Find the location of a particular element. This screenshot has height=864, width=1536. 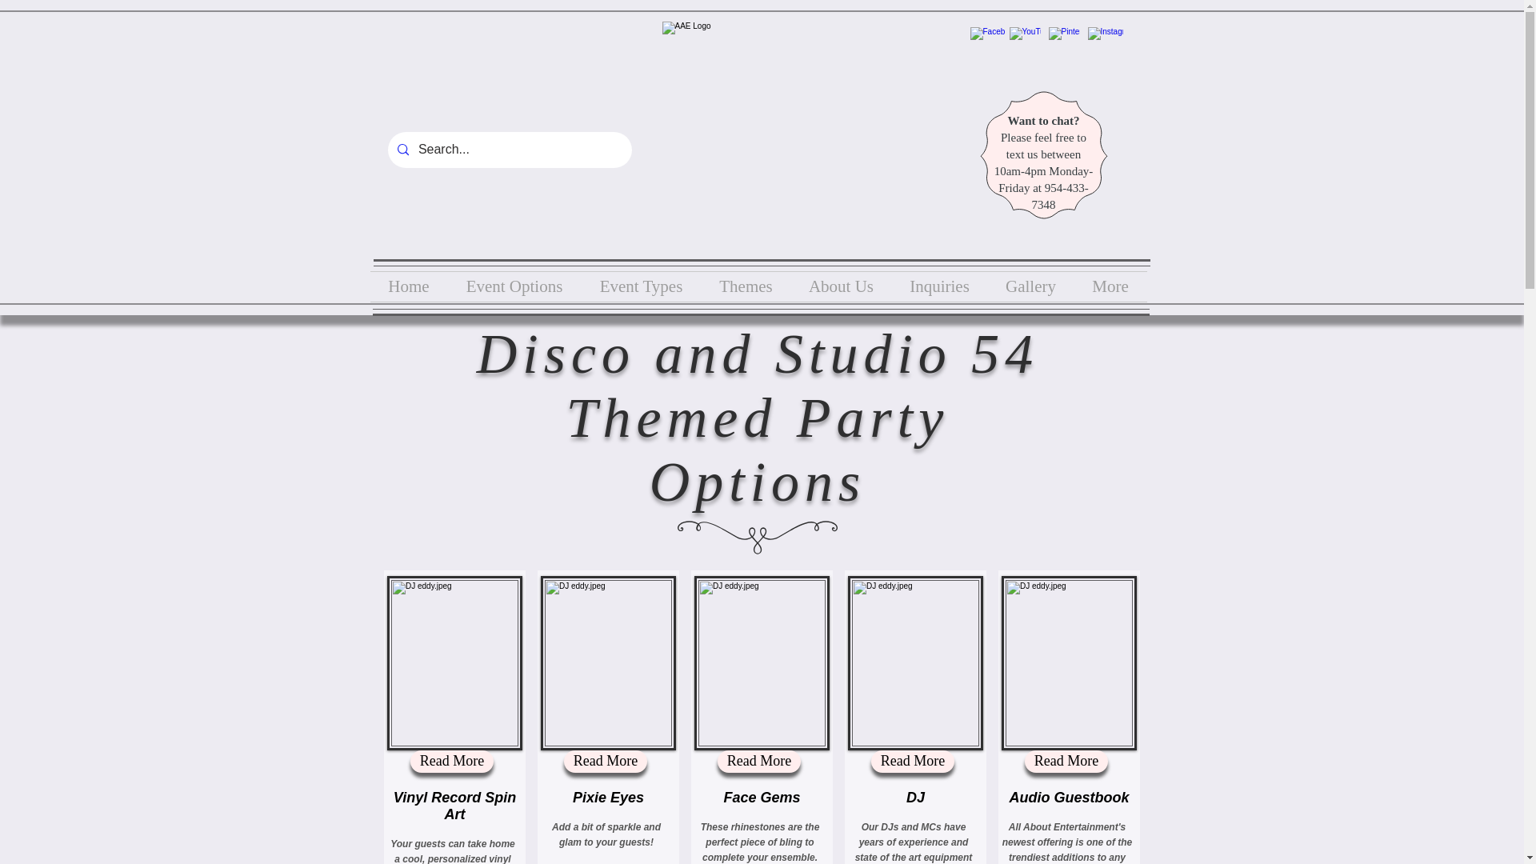

Gallery is located at coordinates (1030, 286).